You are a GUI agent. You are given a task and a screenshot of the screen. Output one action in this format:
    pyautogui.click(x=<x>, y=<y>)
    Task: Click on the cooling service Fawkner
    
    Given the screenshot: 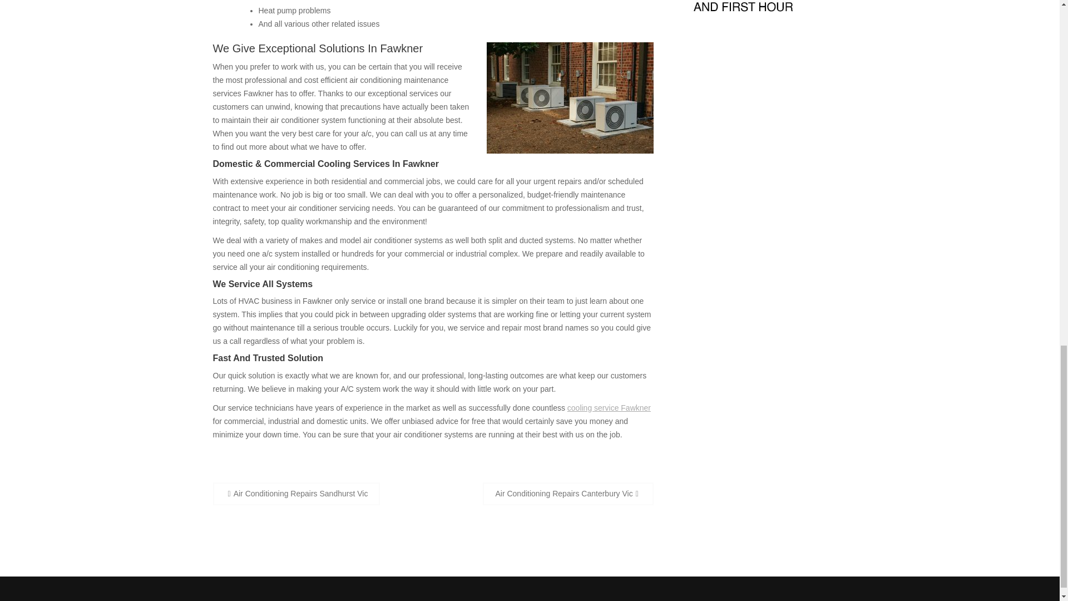 What is the action you would take?
    pyautogui.click(x=609, y=407)
    